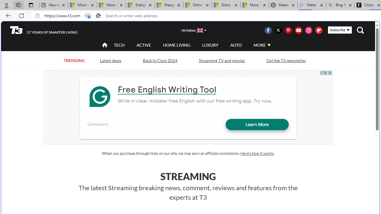 This screenshot has height=214, width=381. Describe the element at coordinates (169, 5) in the screenshot. I see `Shanghai, China weather forecast | Microsoft Weather` at that location.